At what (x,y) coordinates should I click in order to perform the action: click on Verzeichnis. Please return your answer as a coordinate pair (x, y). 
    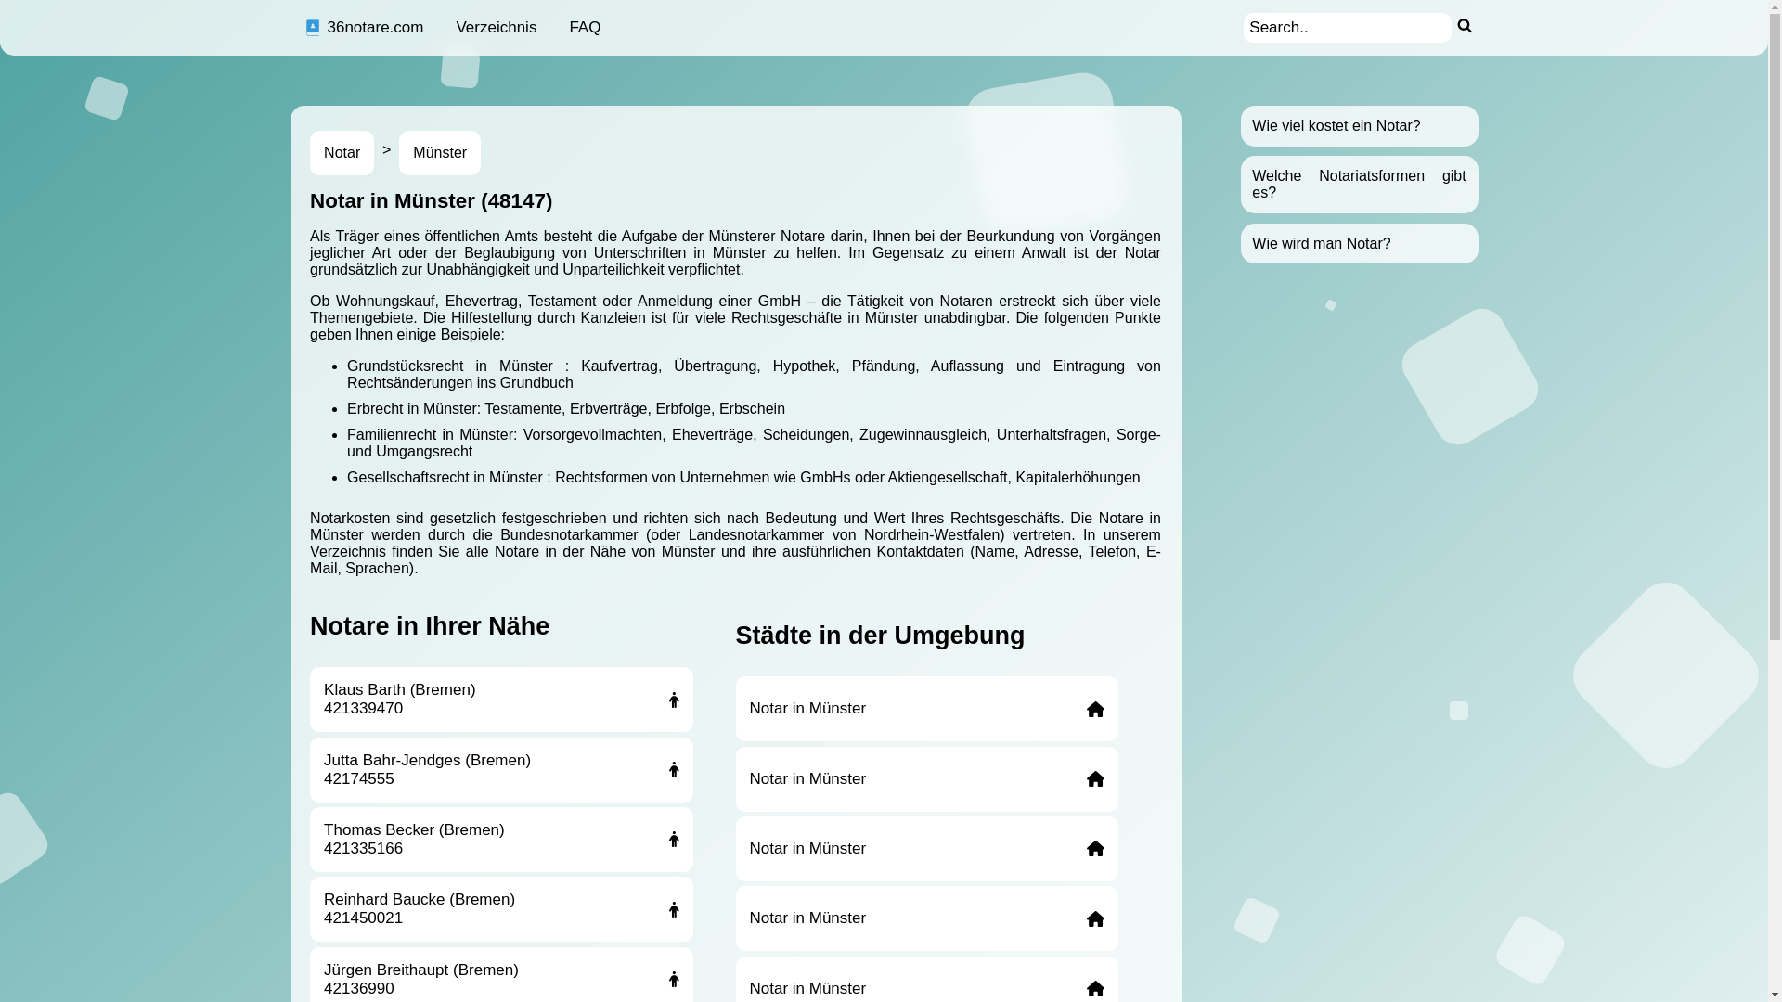
    Looking at the image, I should click on (496, 28).